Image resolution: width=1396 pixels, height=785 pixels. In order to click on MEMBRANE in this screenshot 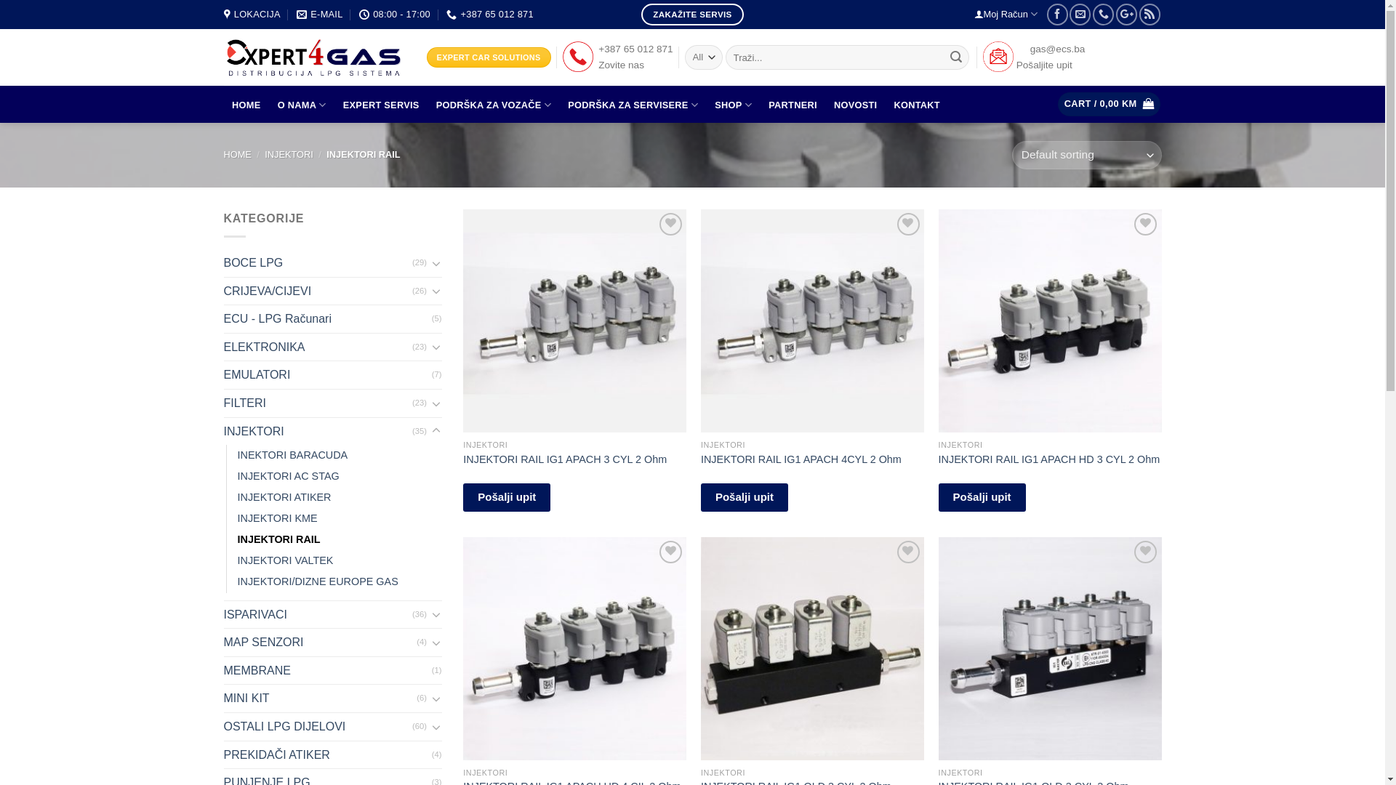, I will do `click(328, 671)`.